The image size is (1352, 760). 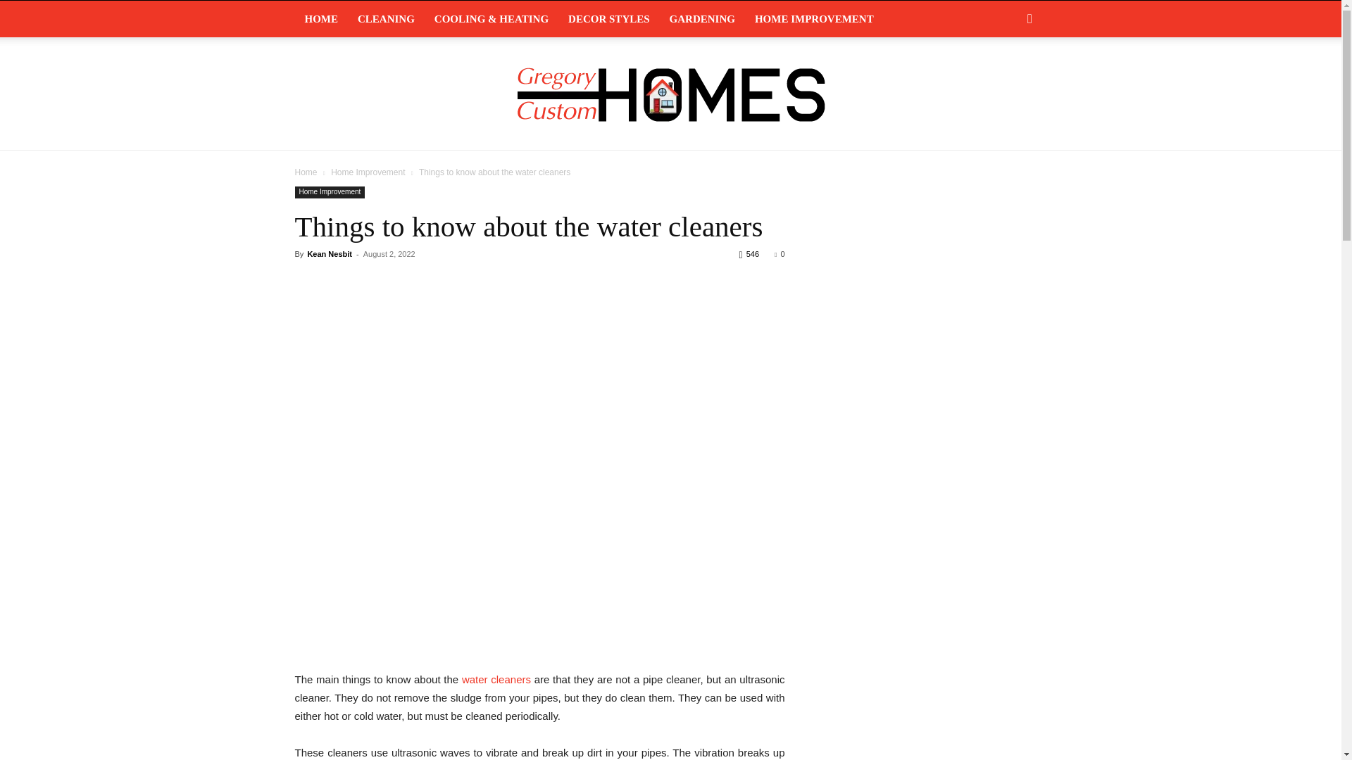 What do you see at coordinates (814, 18) in the screenshot?
I see `HOME IMPROVEMENT` at bounding box center [814, 18].